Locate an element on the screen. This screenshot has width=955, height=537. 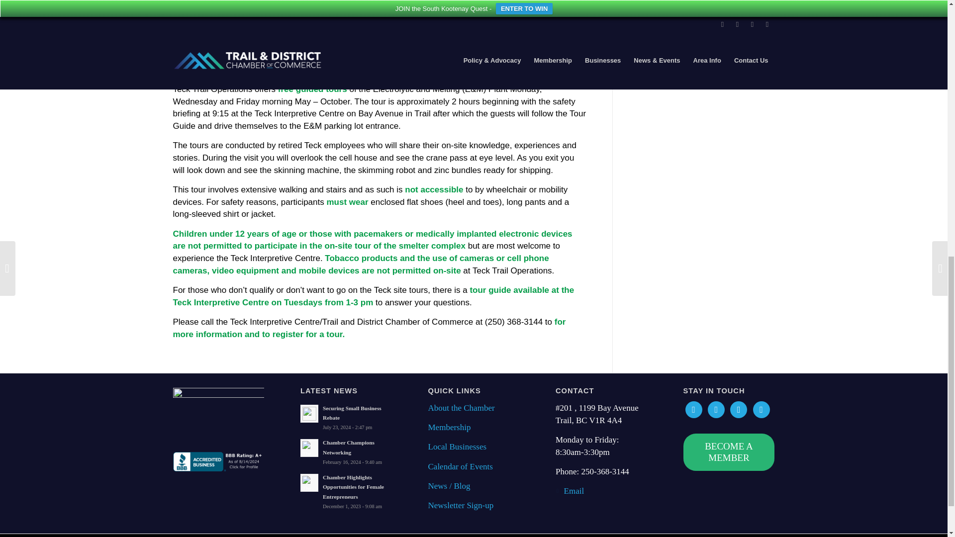
Chamber Highlights Opportunities for Female Entrepreneurs is located at coordinates (346, 491).